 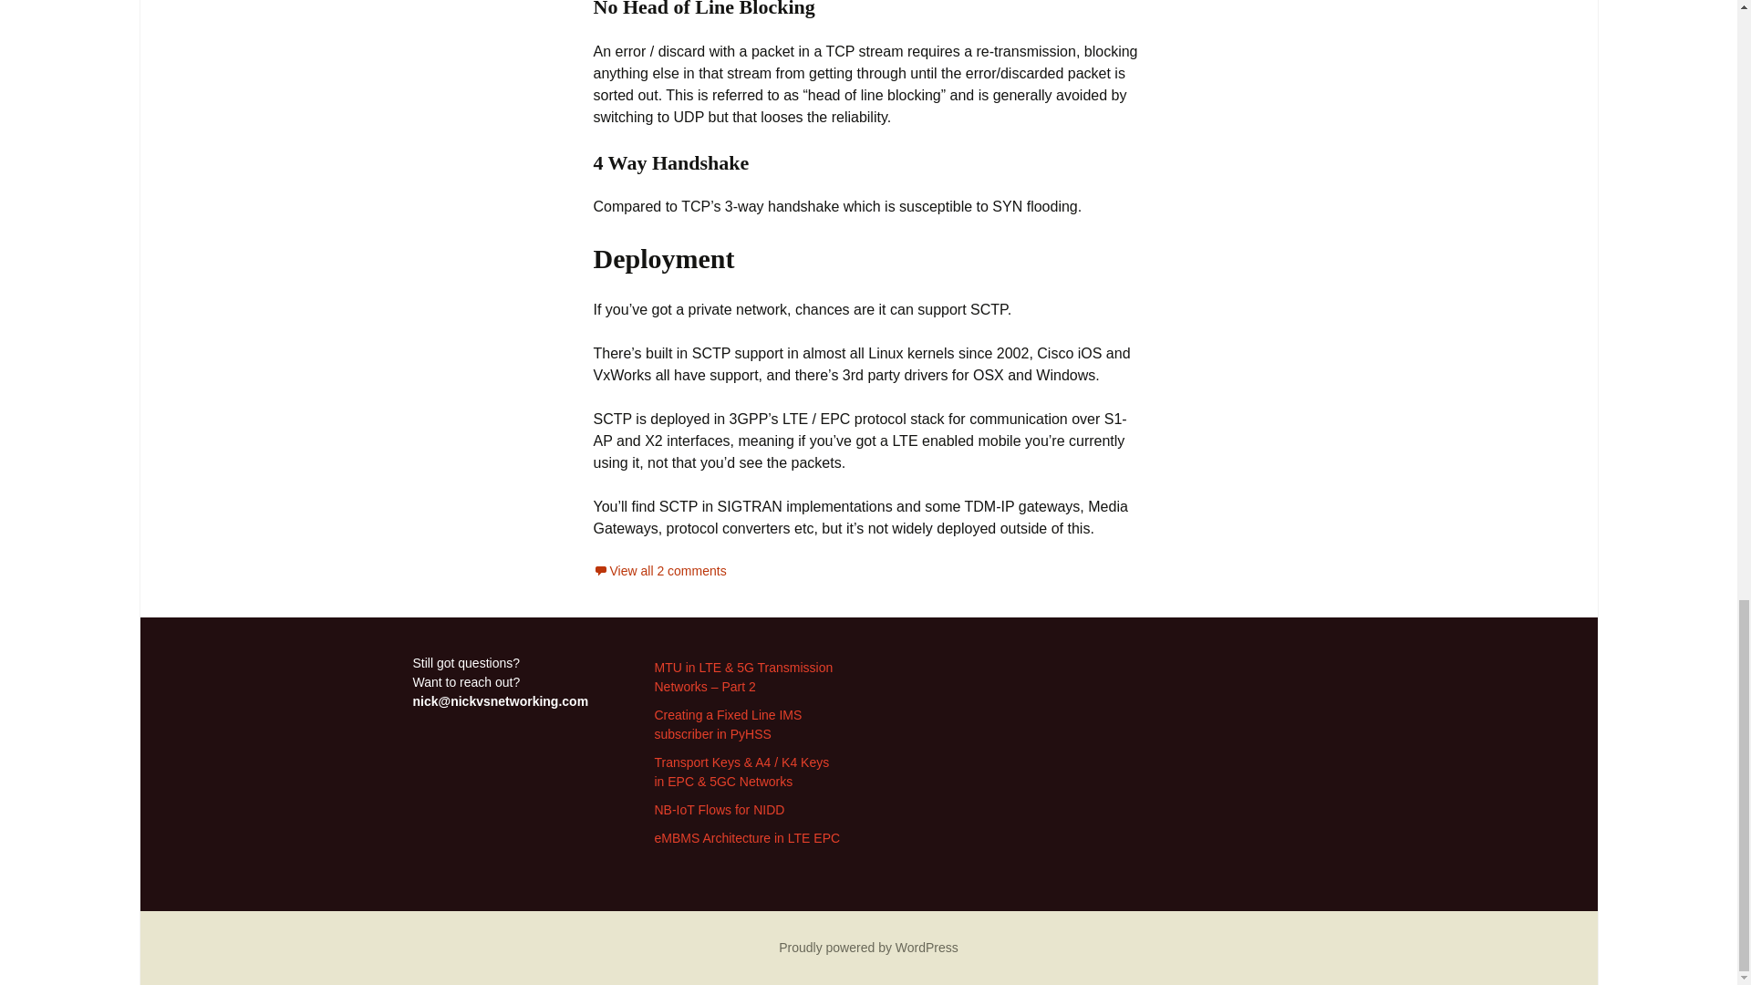 What do you see at coordinates (720, 810) in the screenshot?
I see `NB-IoT Flows for NIDD` at bounding box center [720, 810].